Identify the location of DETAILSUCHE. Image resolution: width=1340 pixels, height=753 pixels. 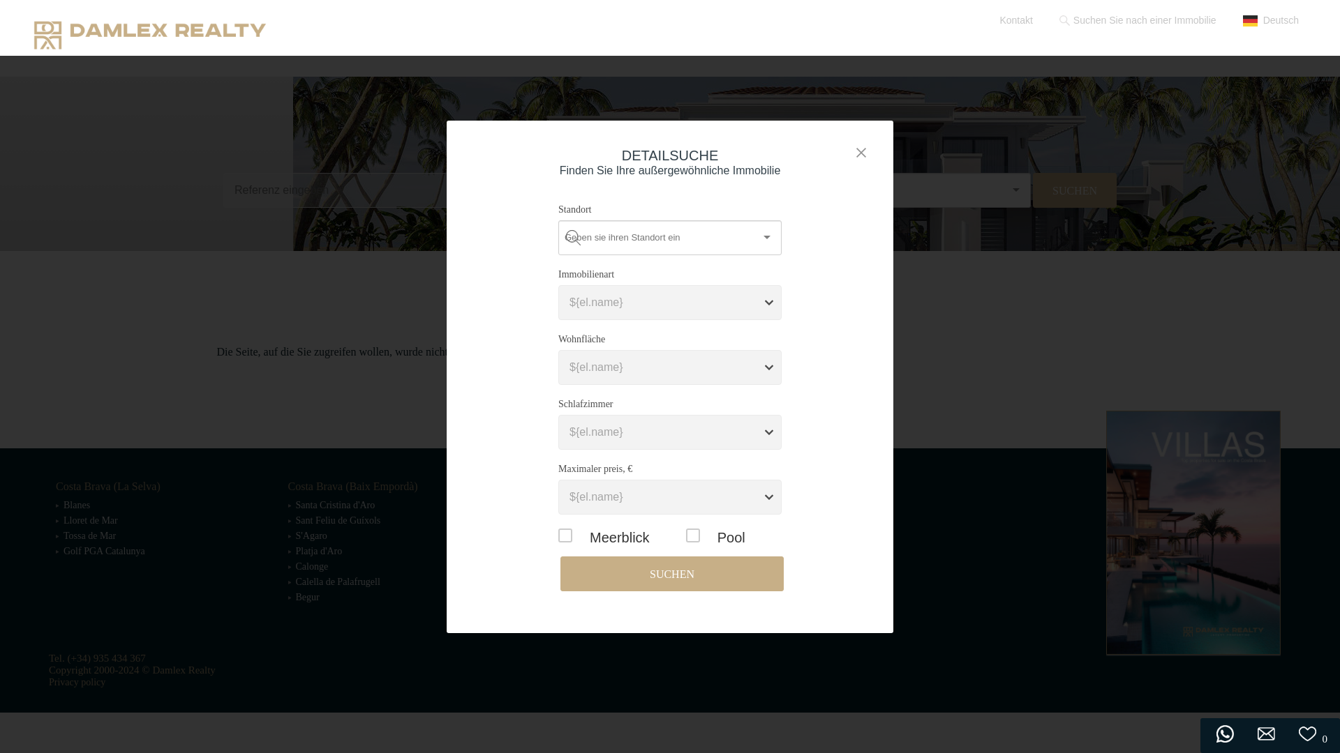
(731, 222).